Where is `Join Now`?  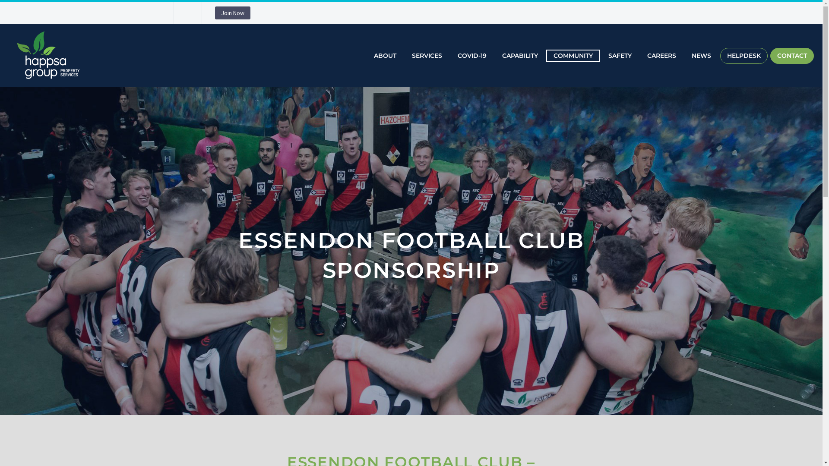 Join Now is located at coordinates (233, 13).